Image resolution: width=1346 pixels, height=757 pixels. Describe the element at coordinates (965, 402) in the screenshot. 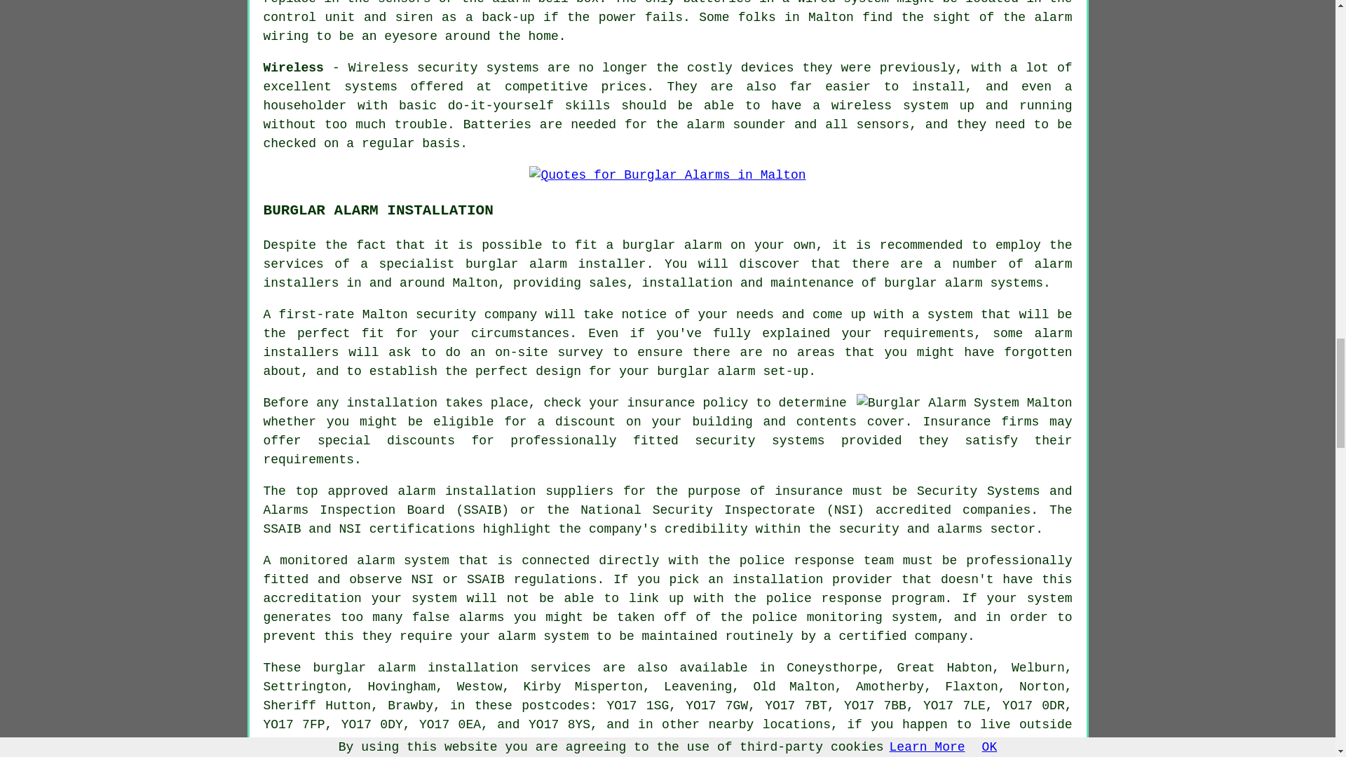

I see `Burglar Alarm System Malton` at that location.